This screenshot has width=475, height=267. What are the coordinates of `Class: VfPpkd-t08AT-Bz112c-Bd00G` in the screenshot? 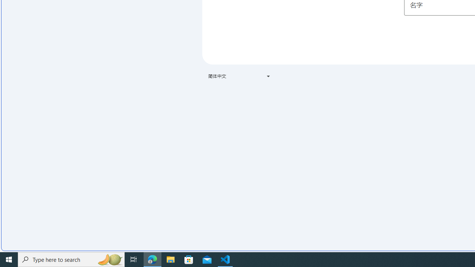 It's located at (268, 76).